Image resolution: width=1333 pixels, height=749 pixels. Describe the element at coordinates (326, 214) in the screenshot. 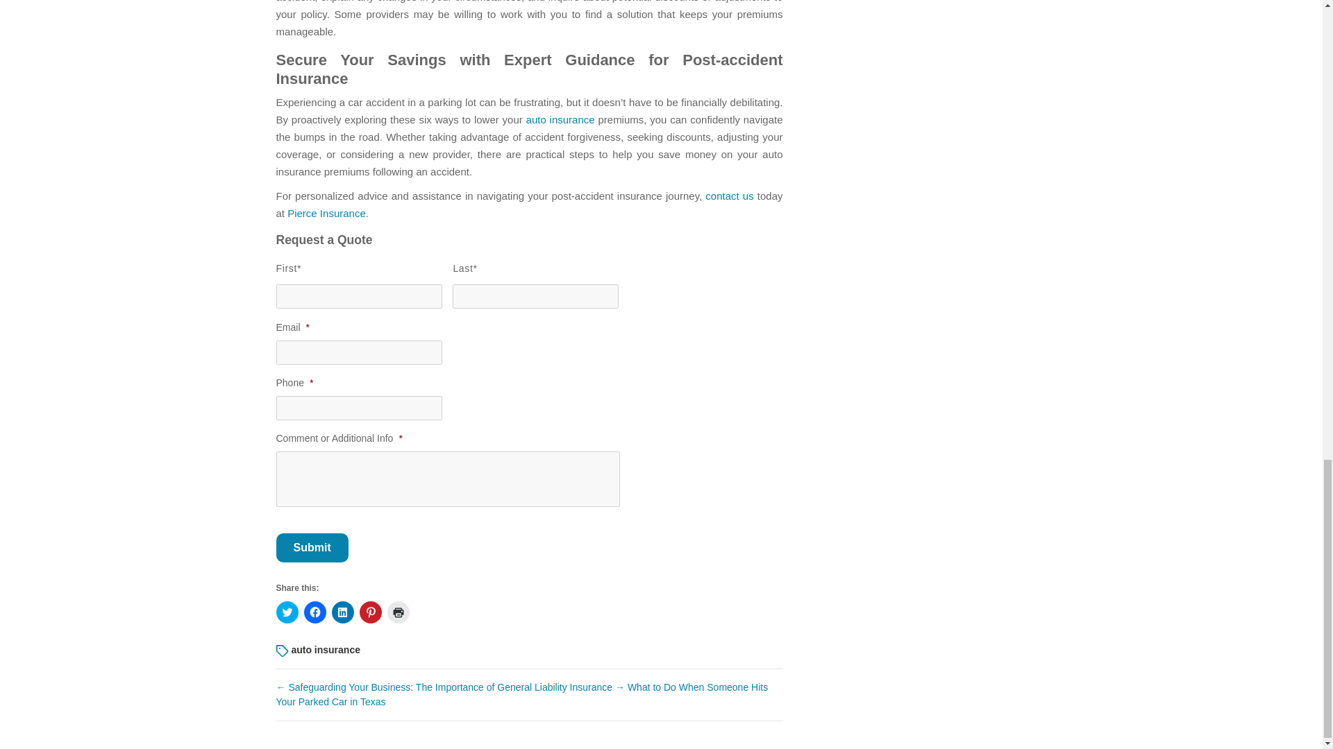

I see `Pierce Insurance` at that location.